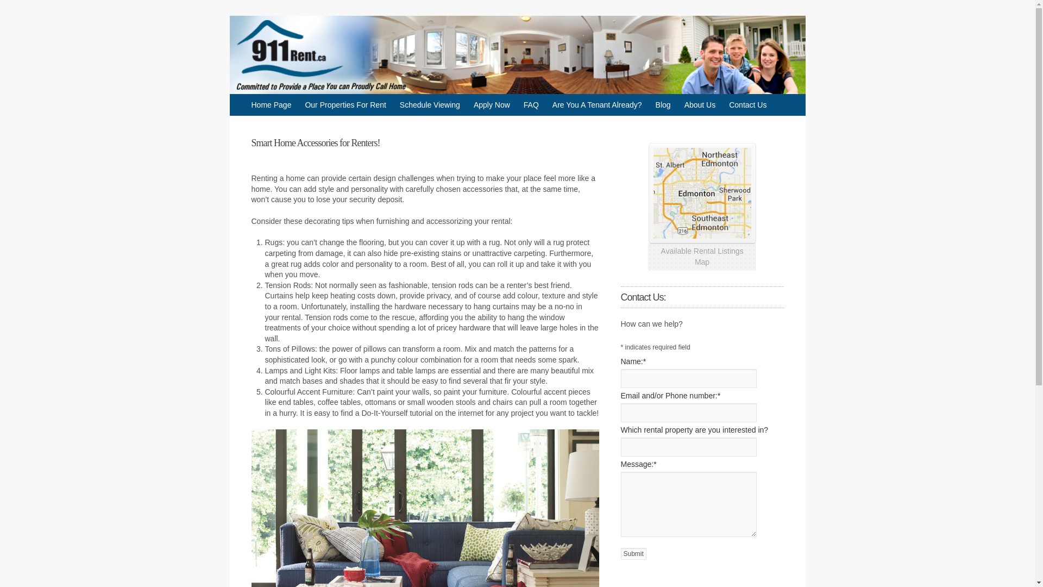 This screenshot has height=587, width=1043. Describe the element at coordinates (747, 104) in the screenshot. I see `Contact Us` at that location.